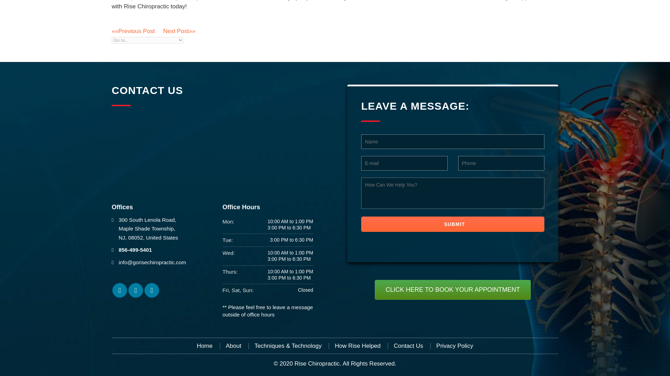  Describe the element at coordinates (204, 346) in the screenshot. I see `Home` at that location.